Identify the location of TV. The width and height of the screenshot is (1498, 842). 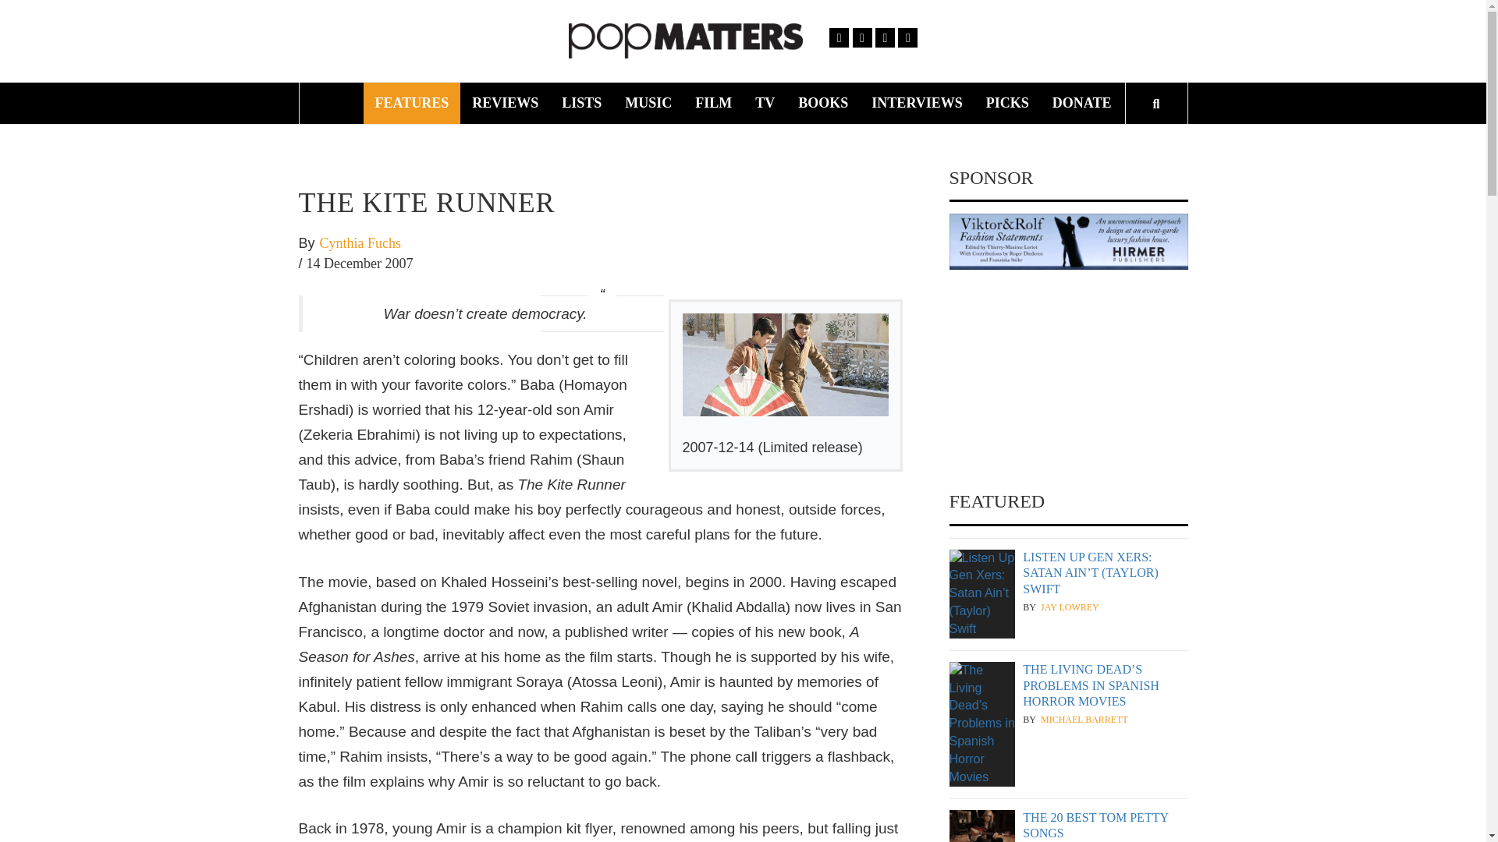
(765, 103).